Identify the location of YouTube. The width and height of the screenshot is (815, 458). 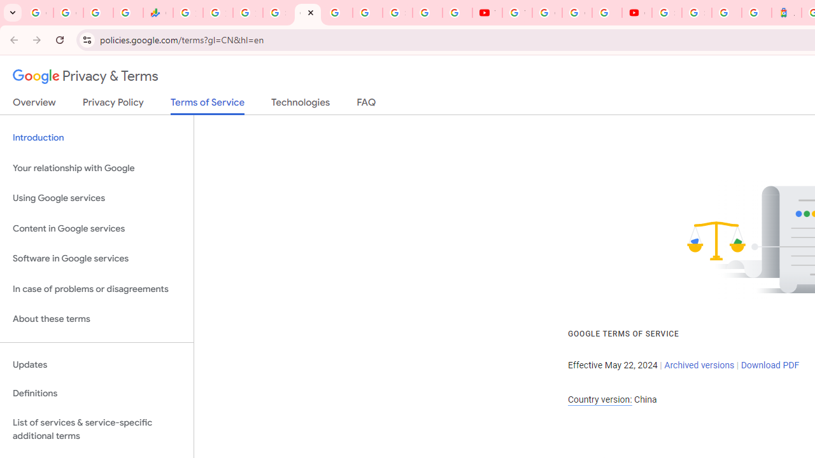
(487, 13).